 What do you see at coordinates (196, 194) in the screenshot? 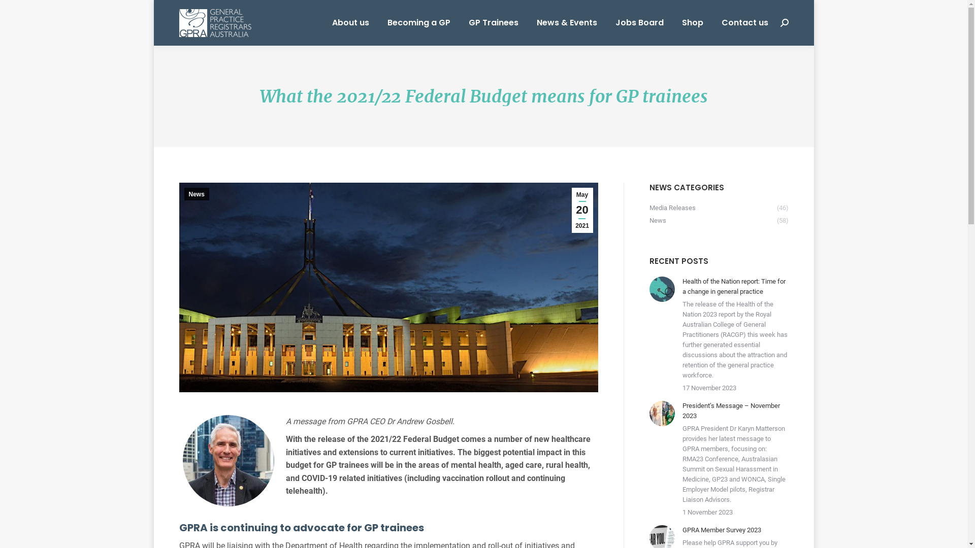
I see `News` at bounding box center [196, 194].